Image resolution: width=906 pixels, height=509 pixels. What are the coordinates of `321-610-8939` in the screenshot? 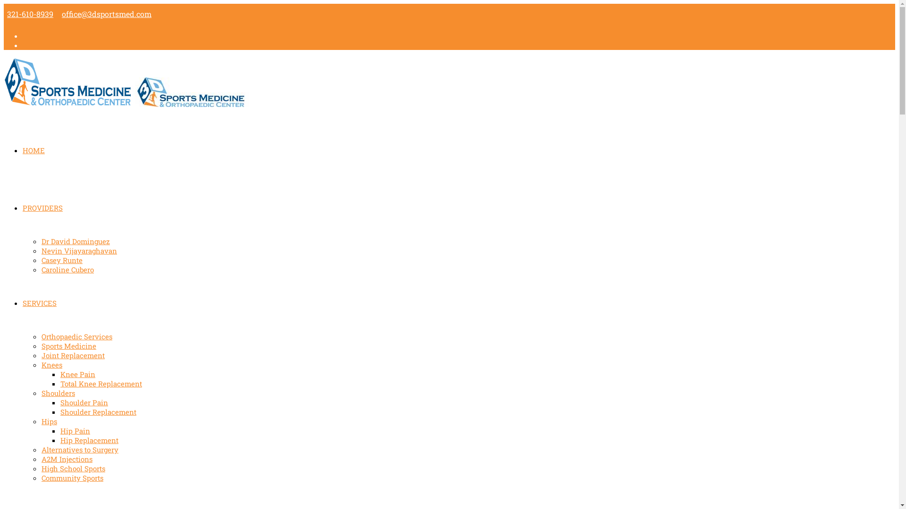 It's located at (30, 14).